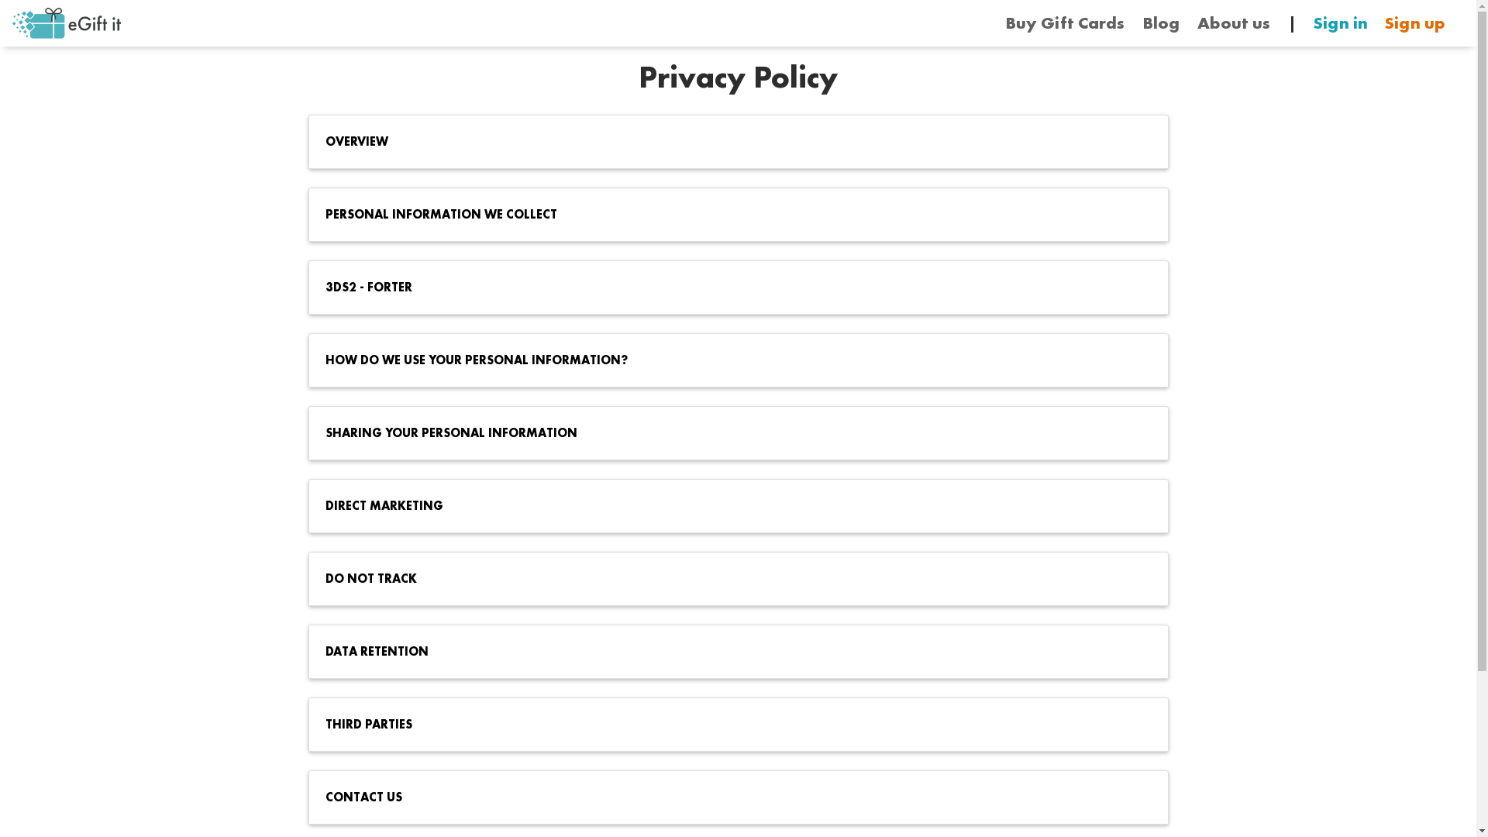 The height and width of the screenshot is (837, 1488). What do you see at coordinates (1161, 23) in the screenshot?
I see `Blog` at bounding box center [1161, 23].